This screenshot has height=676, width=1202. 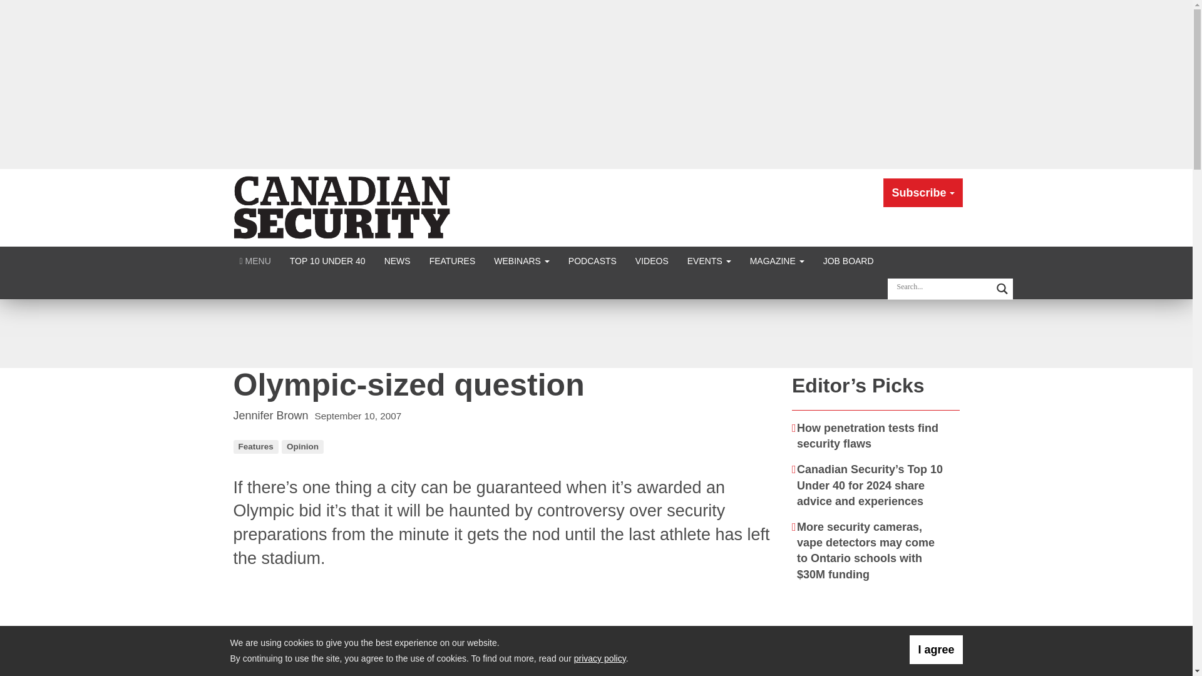 I want to click on EVENTS, so click(x=709, y=260).